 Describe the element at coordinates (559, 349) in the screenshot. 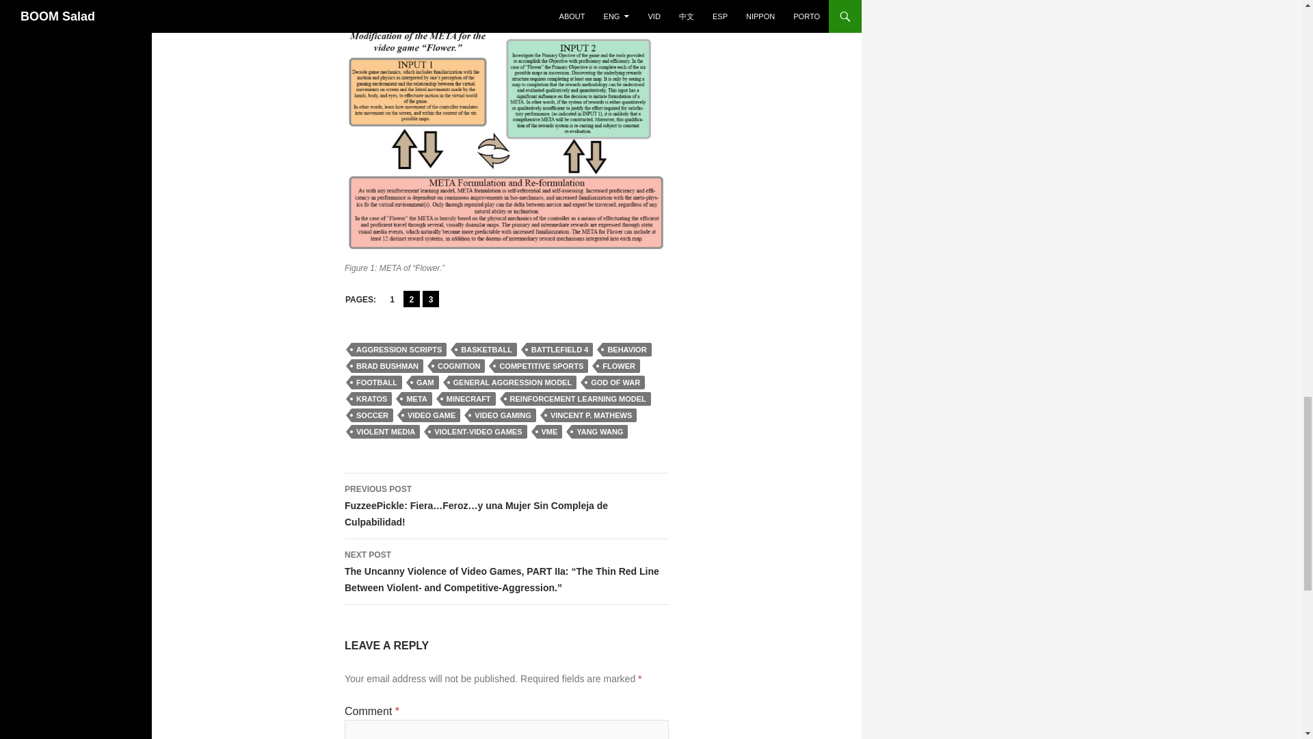

I see `BATTLEFIELD 4` at that location.